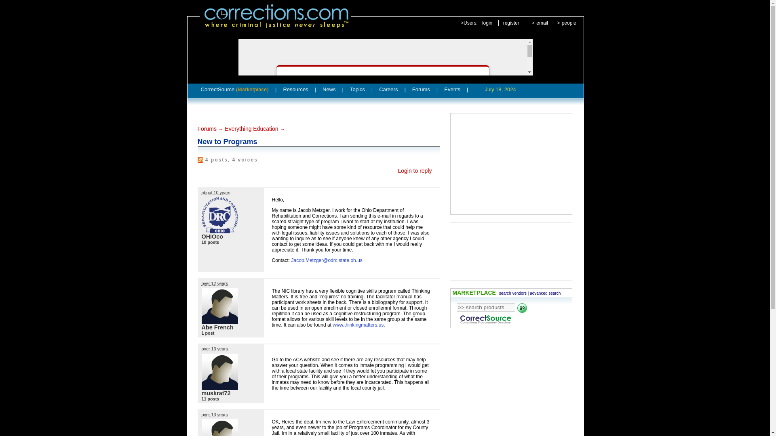 The image size is (776, 436). I want to click on Events, so click(452, 90).